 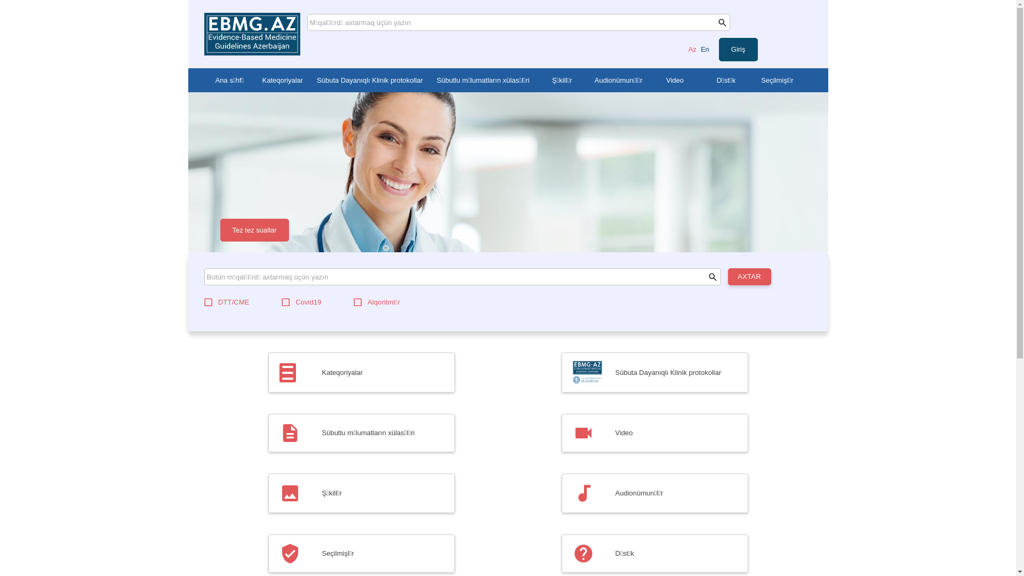 What do you see at coordinates (254, 230) in the screenshot?
I see `Tez tez suallar` at bounding box center [254, 230].